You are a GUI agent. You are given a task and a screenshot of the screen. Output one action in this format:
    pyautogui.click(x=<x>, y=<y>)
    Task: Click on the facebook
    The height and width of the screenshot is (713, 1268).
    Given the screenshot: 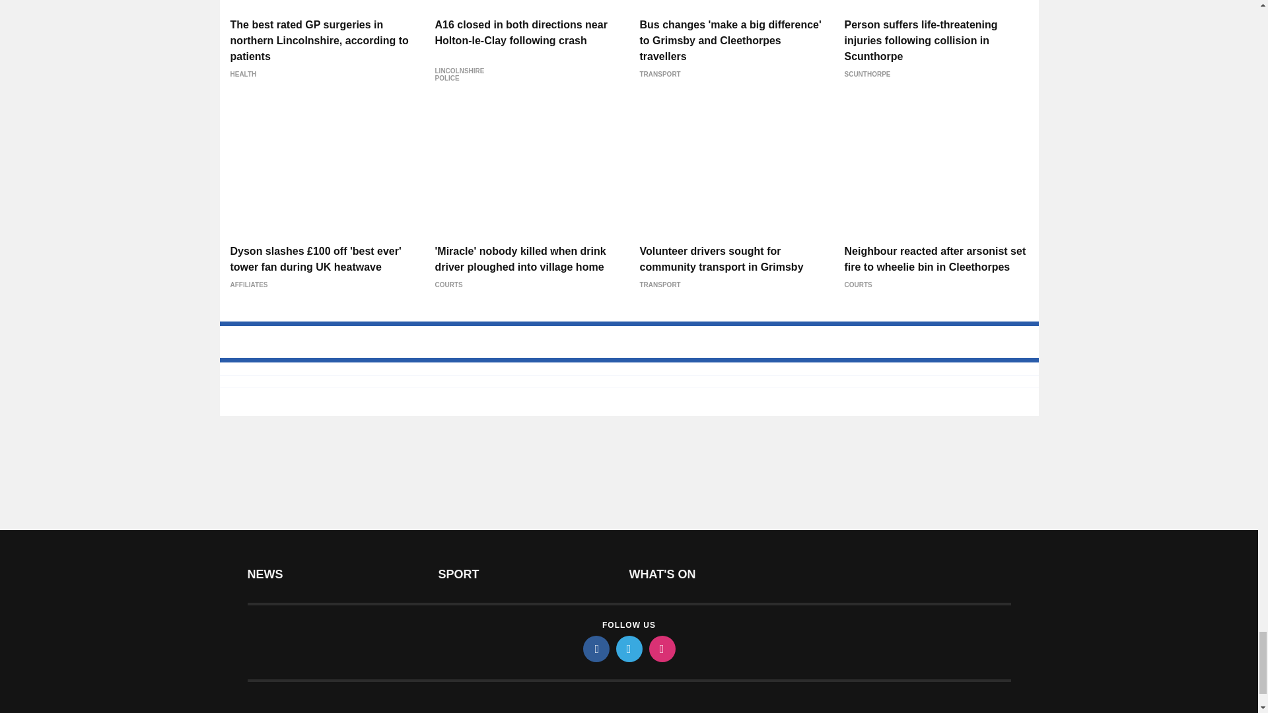 What is the action you would take?
    pyautogui.click(x=595, y=648)
    